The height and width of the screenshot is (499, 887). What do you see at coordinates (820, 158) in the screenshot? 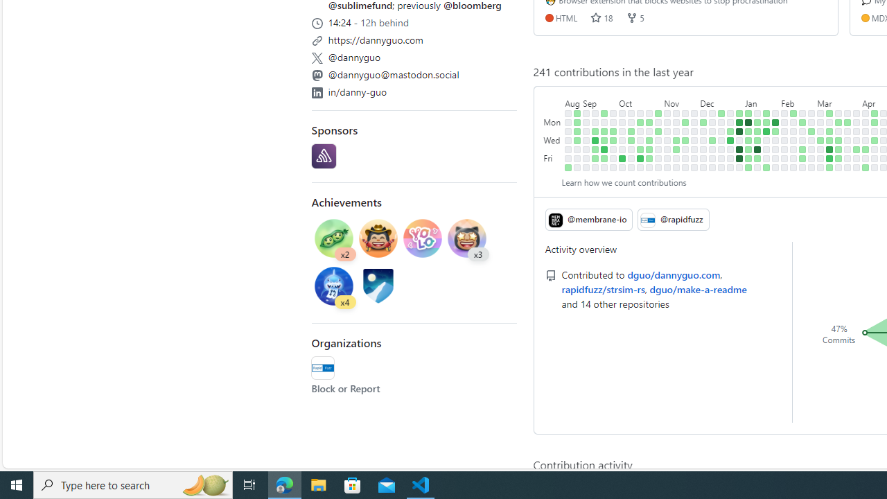
I see `No contributions on March 8th.` at bounding box center [820, 158].